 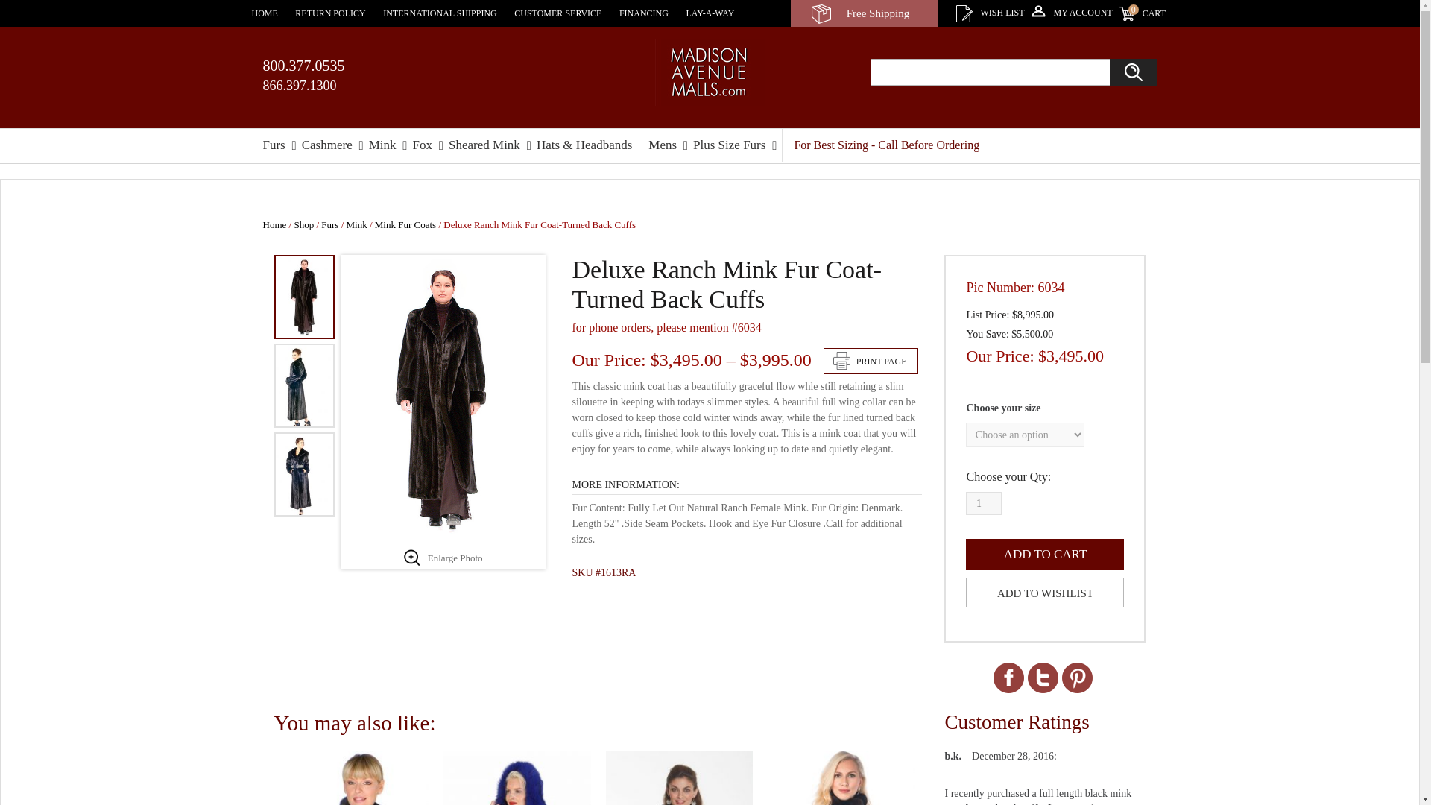 I want to click on Search, so click(x=1133, y=72).